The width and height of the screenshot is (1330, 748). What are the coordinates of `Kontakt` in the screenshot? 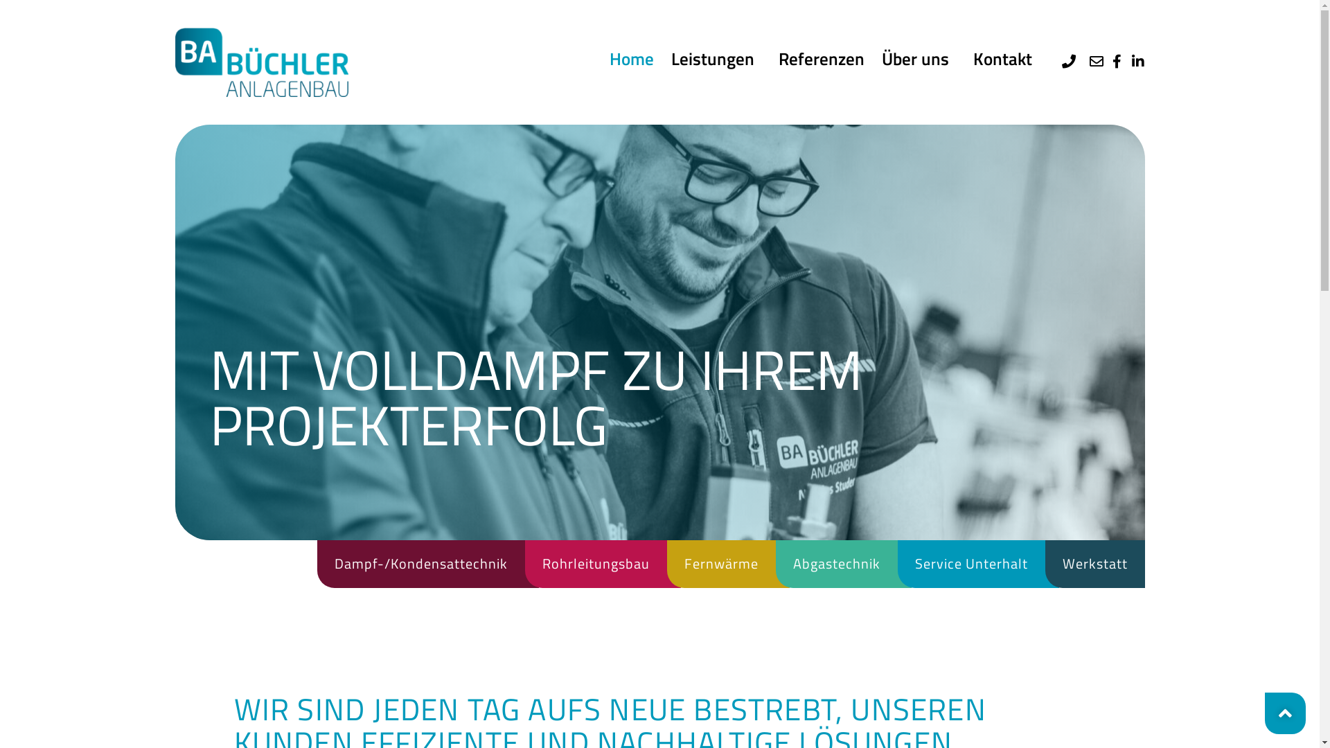 It's located at (1002, 60).